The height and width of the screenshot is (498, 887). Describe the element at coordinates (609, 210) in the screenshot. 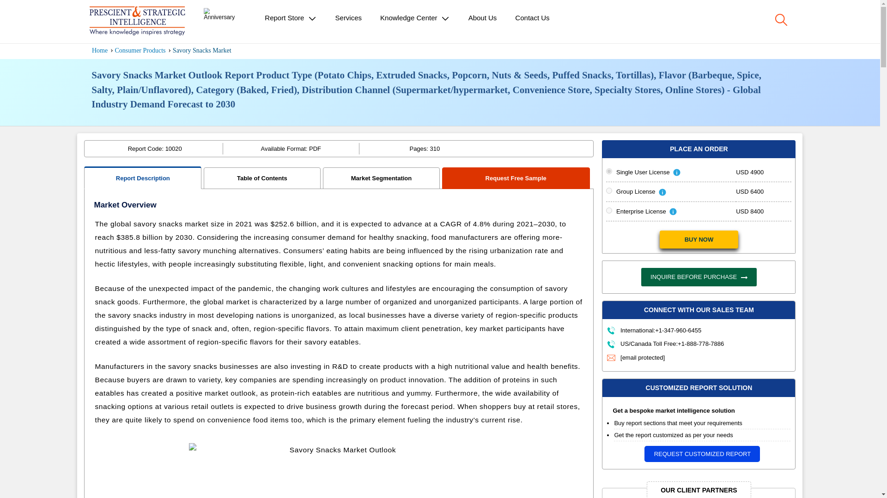

I see `2784` at that location.